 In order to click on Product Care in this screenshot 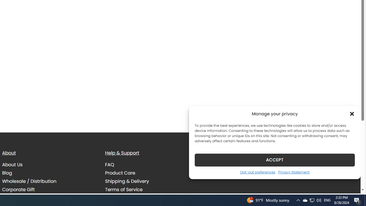, I will do `click(120, 173)`.